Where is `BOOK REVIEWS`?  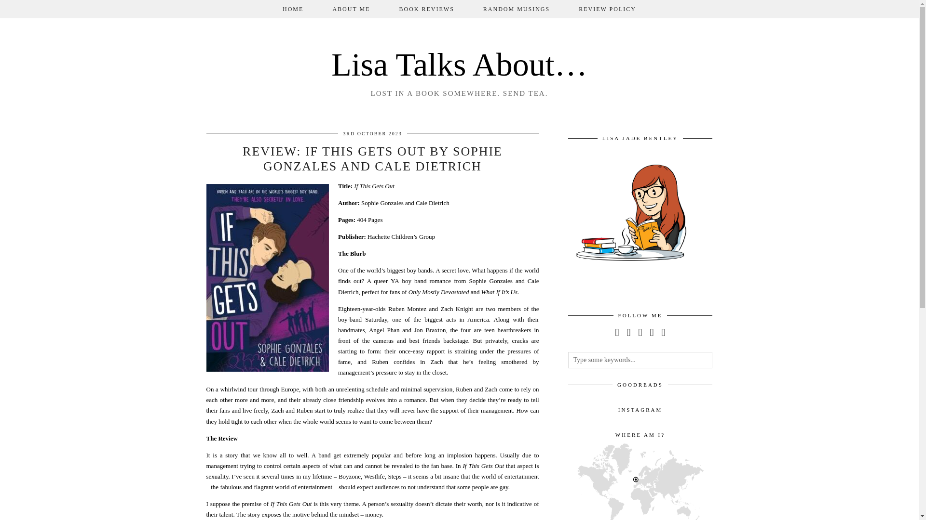 BOOK REVIEWS is located at coordinates (426, 9).